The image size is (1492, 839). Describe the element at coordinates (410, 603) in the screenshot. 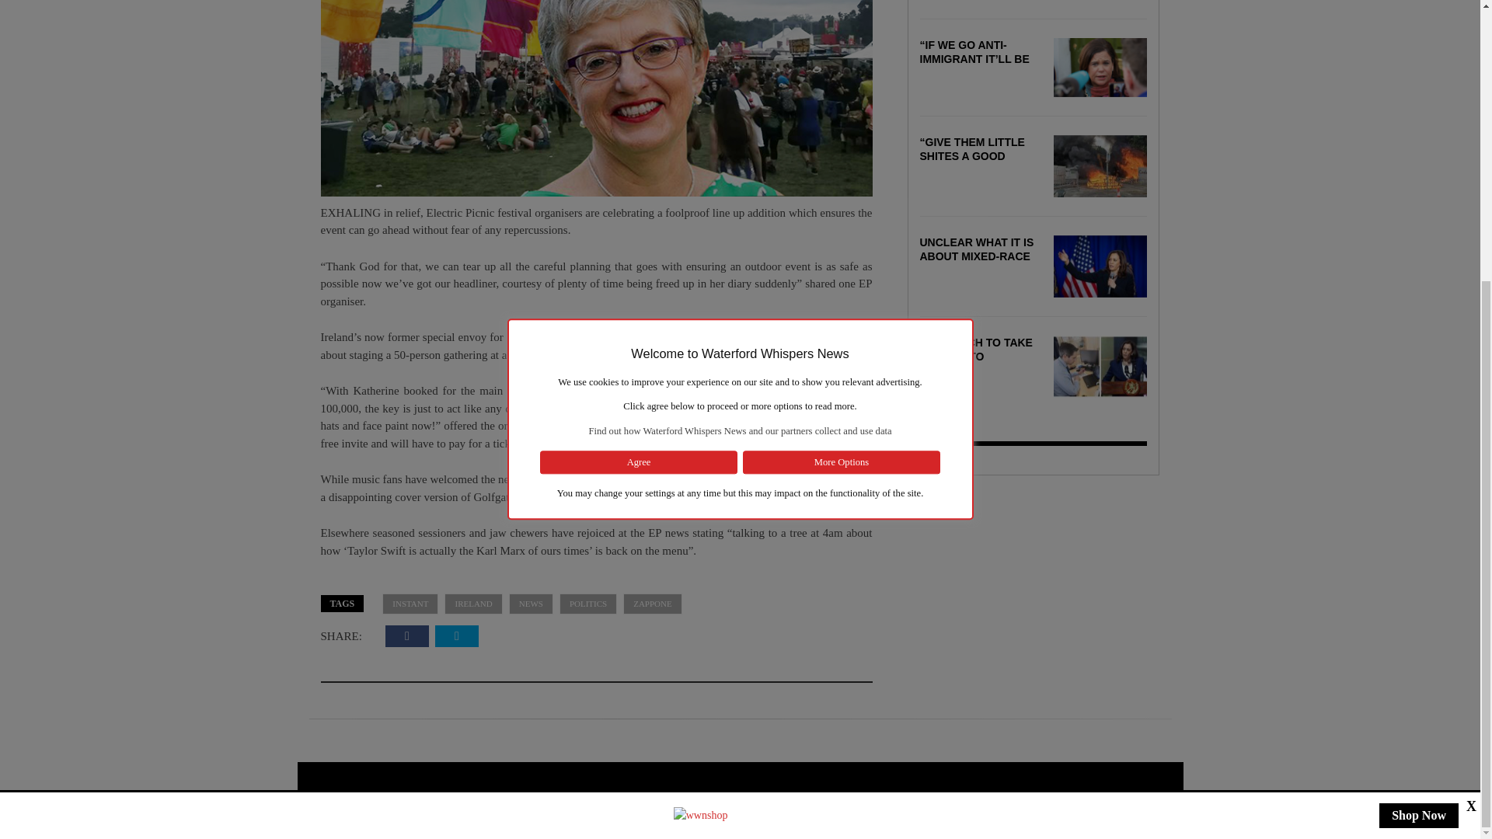

I see `View all posts tagged instant` at that location.